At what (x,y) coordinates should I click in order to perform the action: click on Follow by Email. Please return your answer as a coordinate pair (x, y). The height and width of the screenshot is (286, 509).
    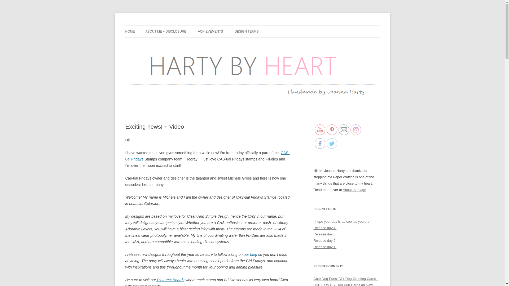
    Looking at the image, I should click on (344, 129).